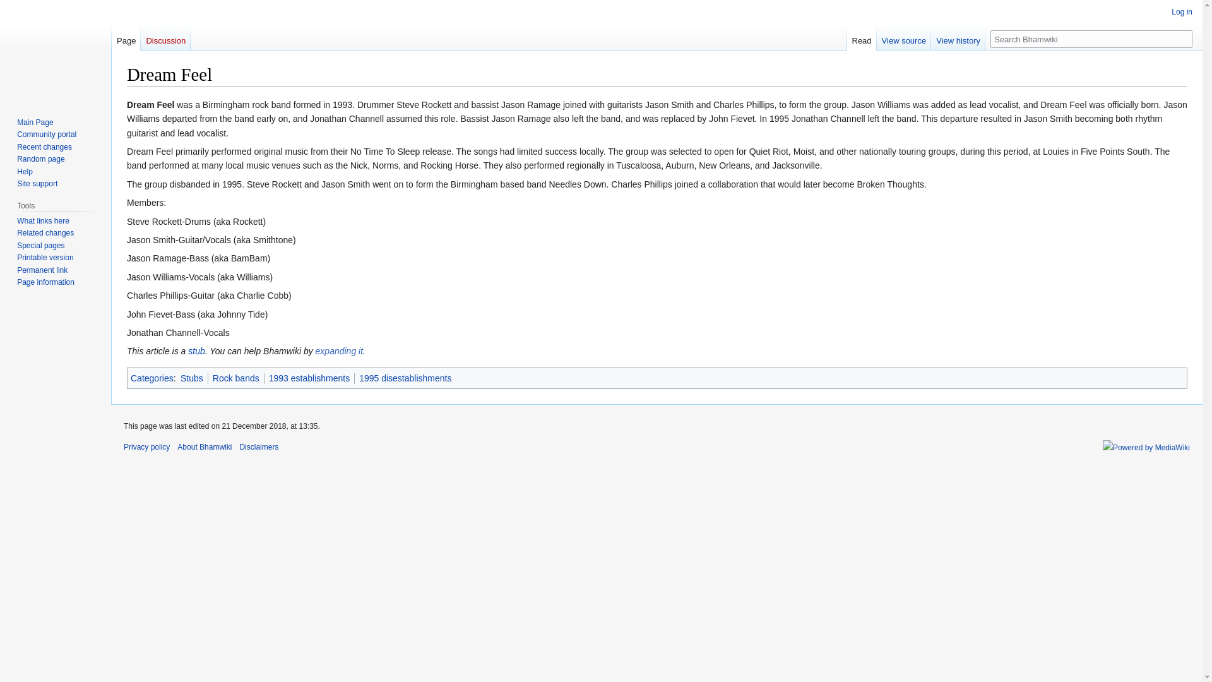 This screenshot has width=1212, height=682. What do you see at coordinates (1183, 39) in the screenshot?
I see `Go` at bounding box center [1183, 39].